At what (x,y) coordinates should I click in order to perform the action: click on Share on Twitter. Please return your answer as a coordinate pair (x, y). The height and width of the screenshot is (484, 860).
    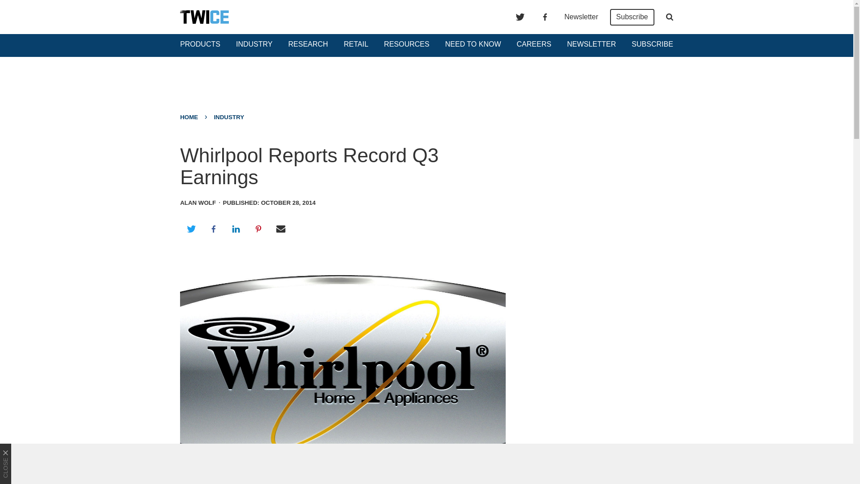
    Looking at the image, I should click on (191, 229).